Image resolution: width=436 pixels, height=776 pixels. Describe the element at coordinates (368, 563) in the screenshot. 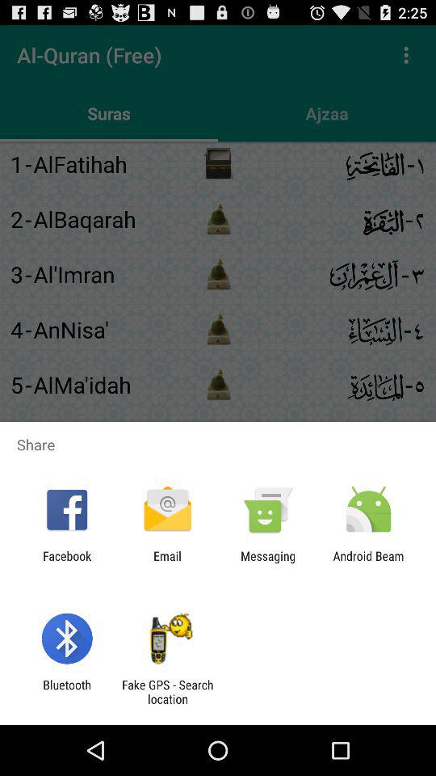

I see `scroll until the android beam app` at that location.